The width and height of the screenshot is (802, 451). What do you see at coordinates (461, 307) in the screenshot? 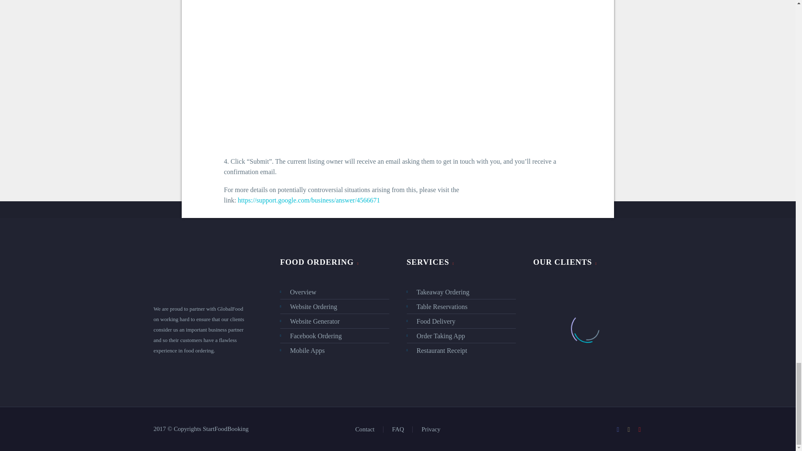
I see `Table Reservations` at bounding box center [461, 307].